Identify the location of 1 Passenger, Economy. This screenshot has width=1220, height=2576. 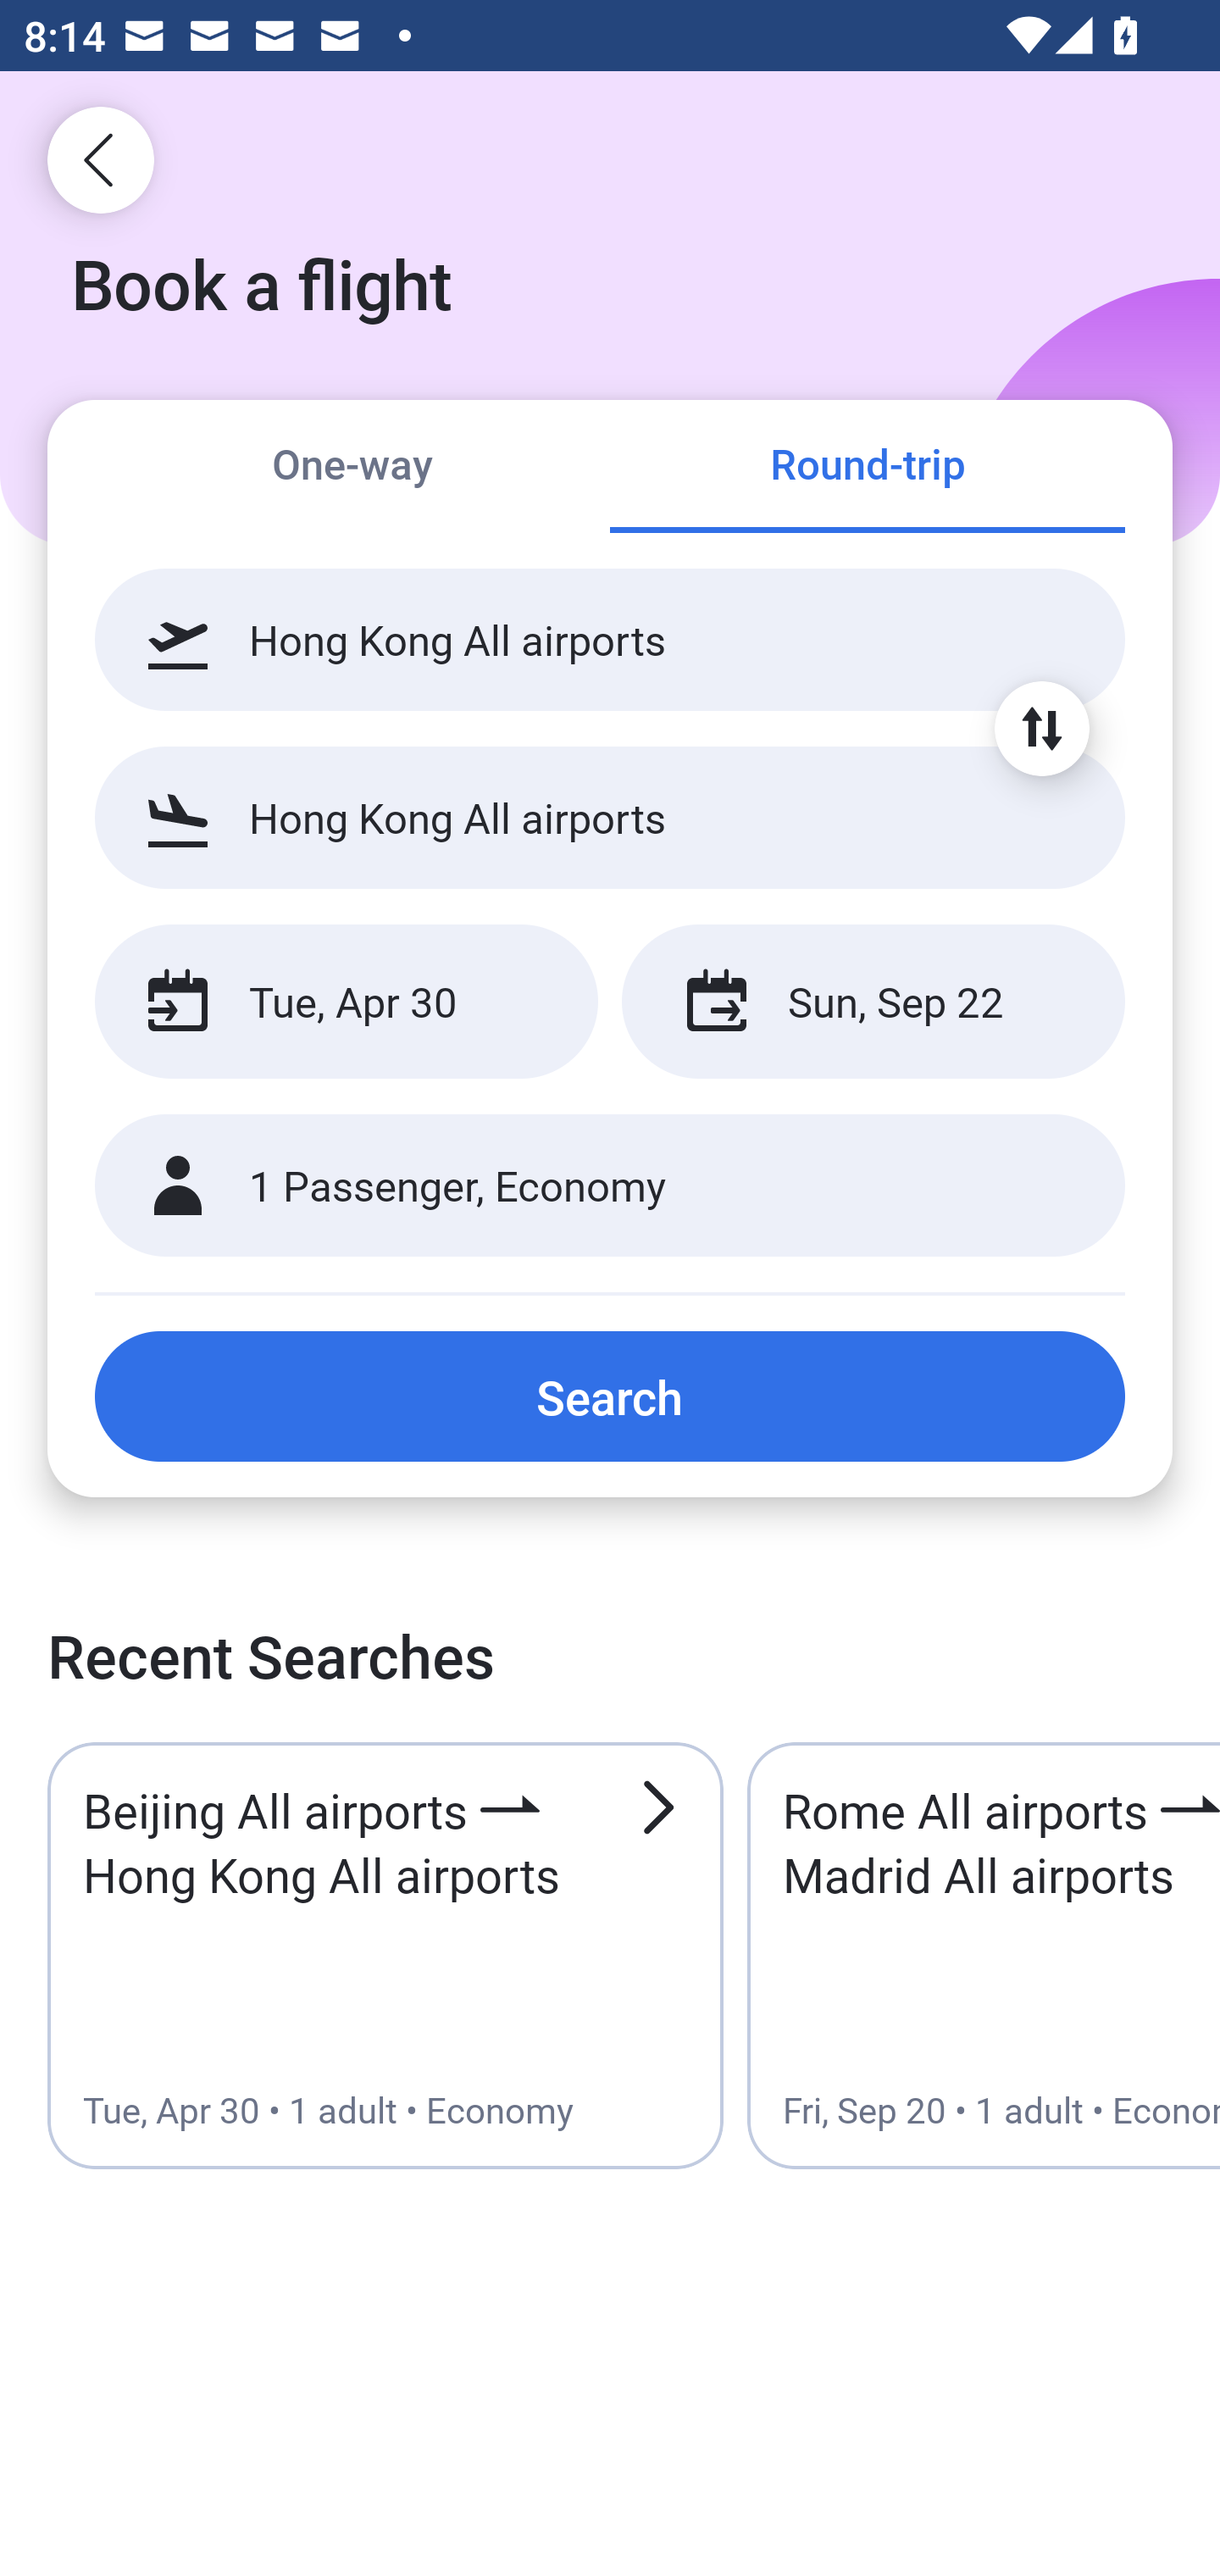
(610, 1186).